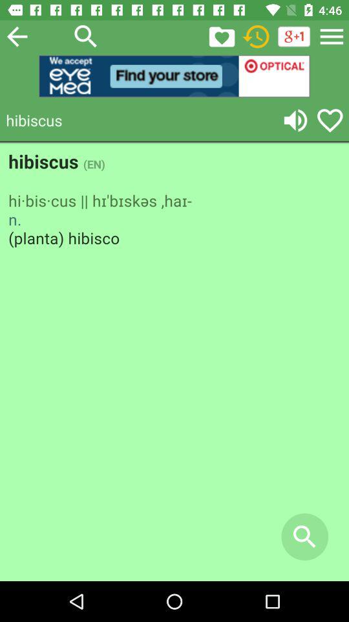  Describe the element at coordinates (295, 121) in the screenshot. I see `volume control` at that location.